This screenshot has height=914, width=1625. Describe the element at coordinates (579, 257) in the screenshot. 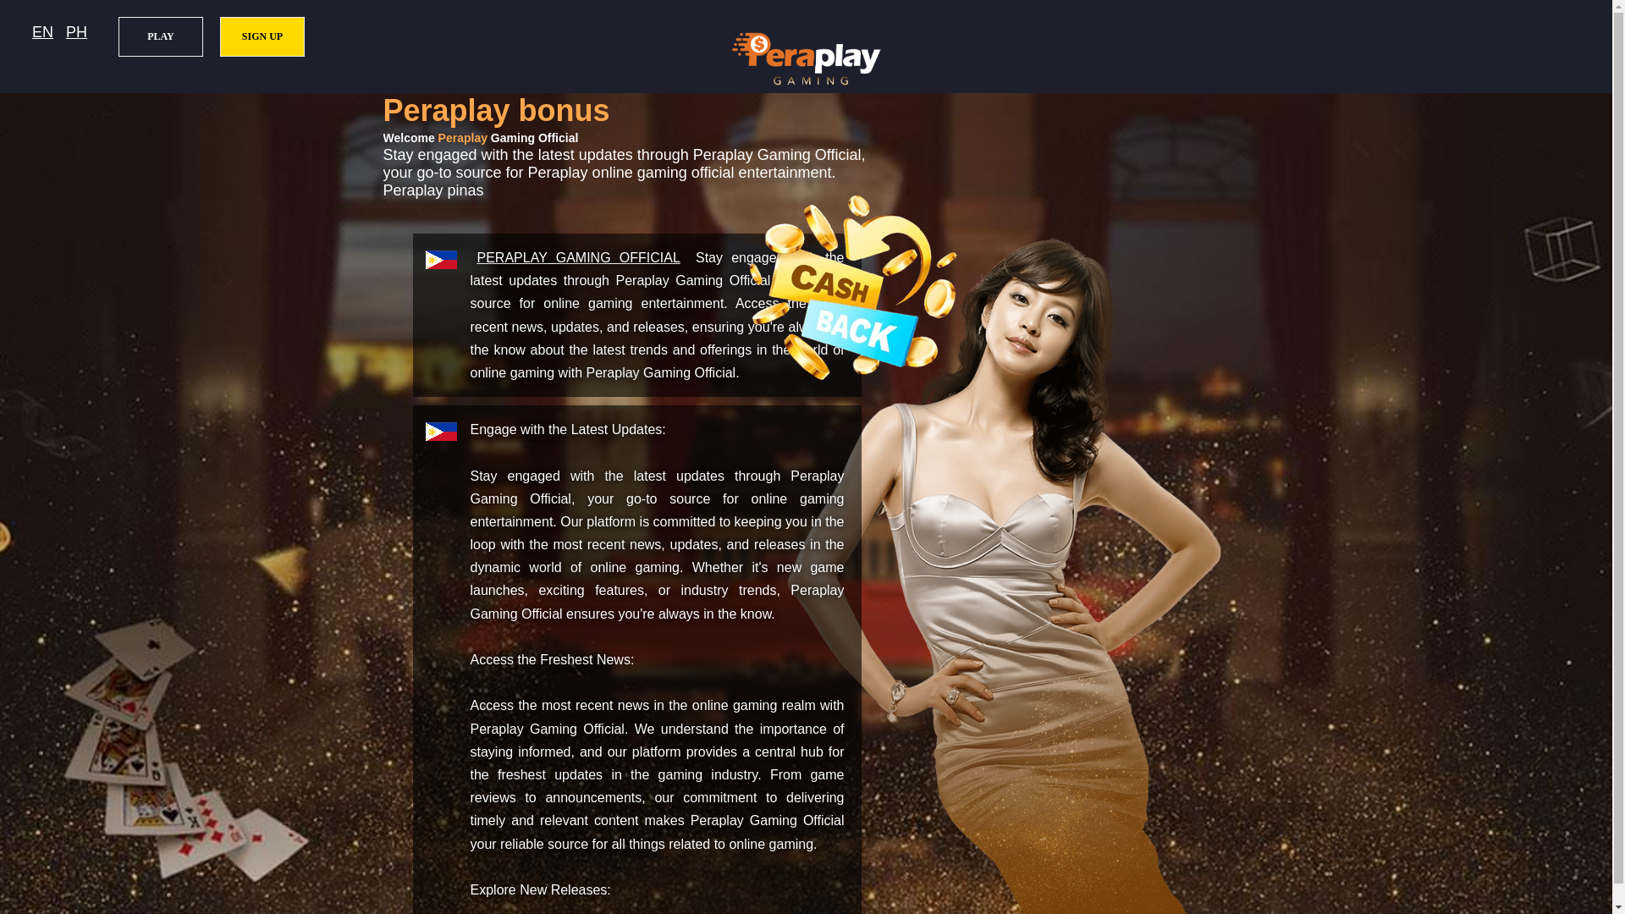

I see `Peraplay Gaming Official` at that location.